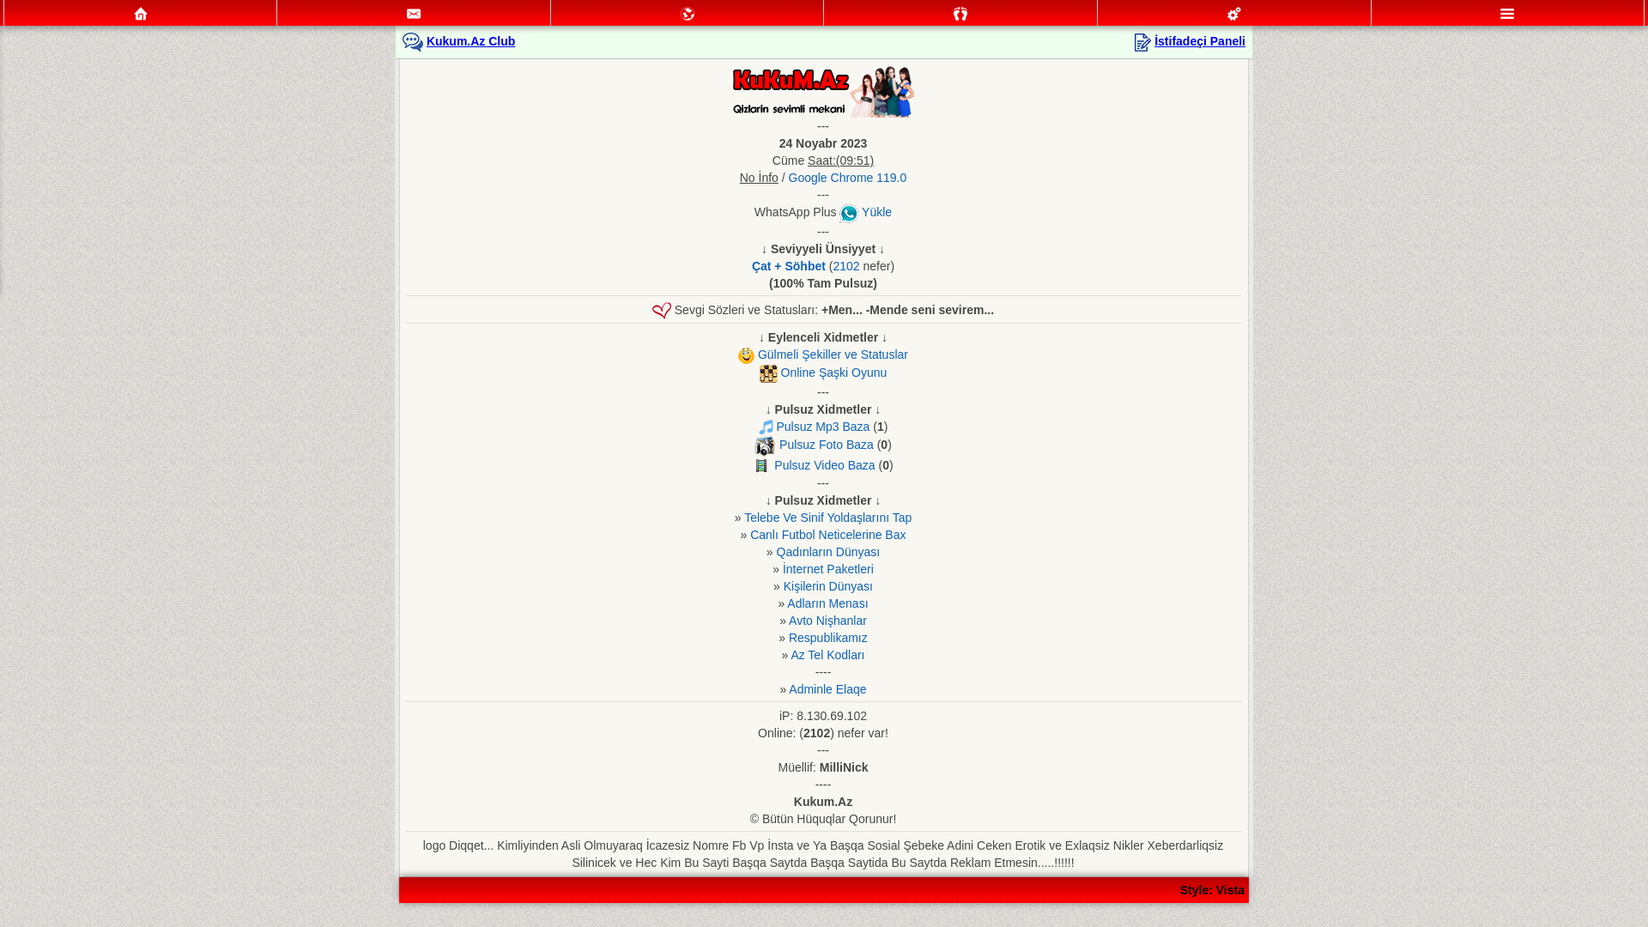 The image size is (1648, 927). What do you see at coordinates (960, 14) in the screenshot?
I see `Qonaqlar` at bounding box center [960, 14].